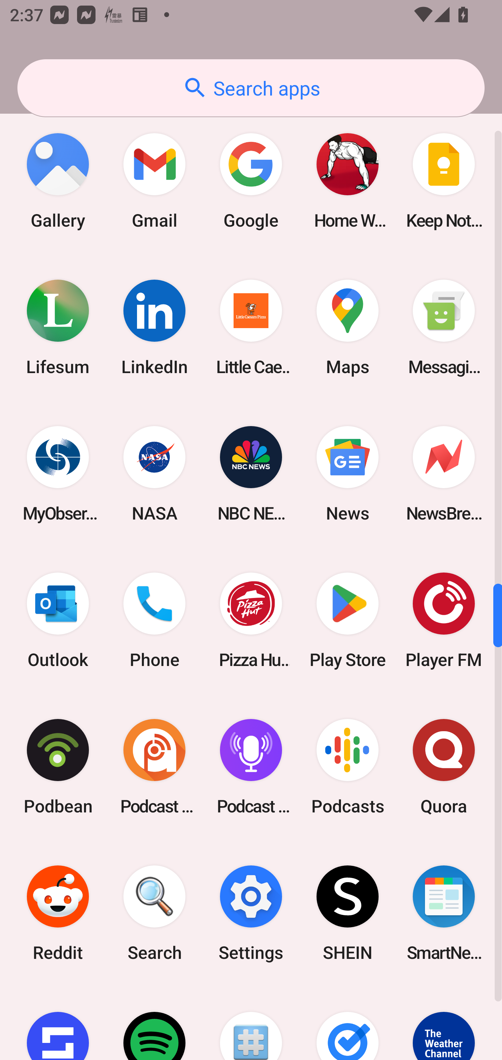 The image size is (502, 1060). Describe the element at coordinates (251, 327) in the screenshot. I see `Little Caesars Pizza` at that location.